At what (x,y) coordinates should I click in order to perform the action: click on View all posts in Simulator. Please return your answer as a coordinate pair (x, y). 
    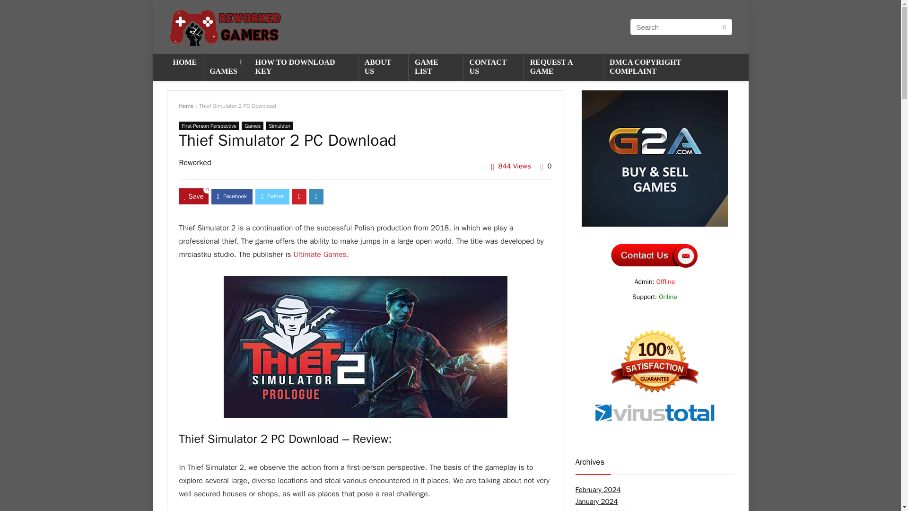
    Looking at the image, I should click on (279, 126).